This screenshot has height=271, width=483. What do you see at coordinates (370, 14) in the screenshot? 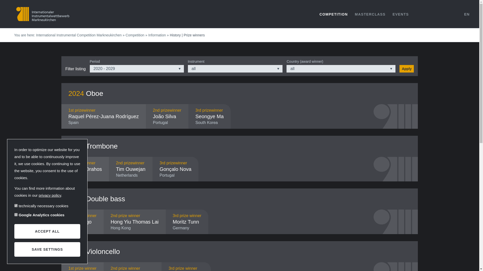
I see `MASTERCLASS` at bounding box center [370, 14].